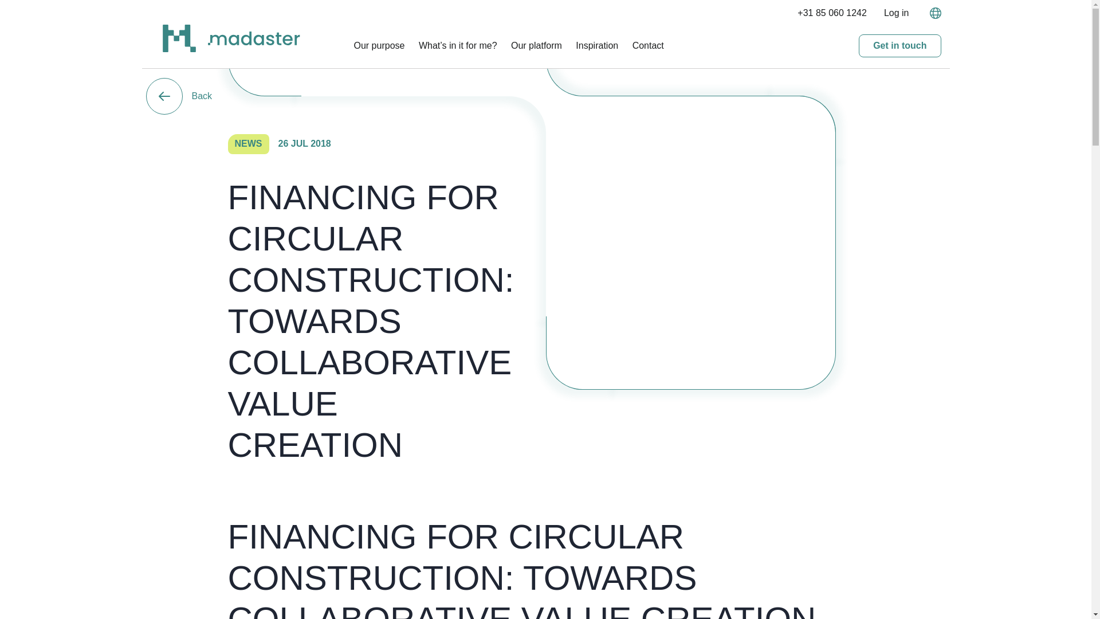  Describe the element at coordinates (899, 46) in the screenshot. I see `Get in touch` at that location.